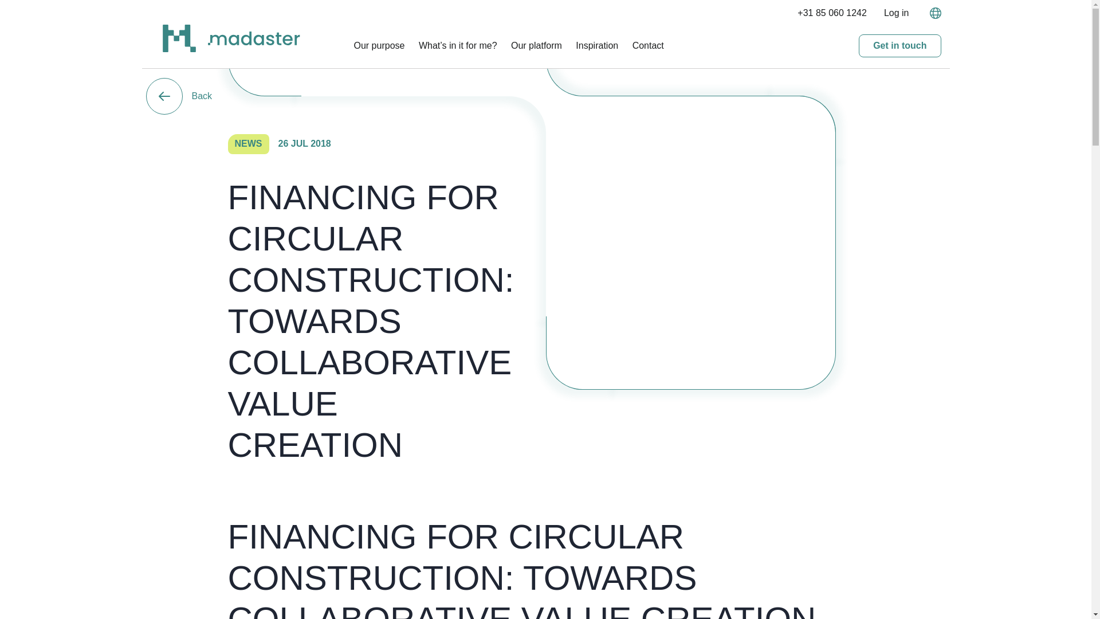  Describe the element at coordinates (899, 46) in the screenshot. I see `Get in touch` at that location.